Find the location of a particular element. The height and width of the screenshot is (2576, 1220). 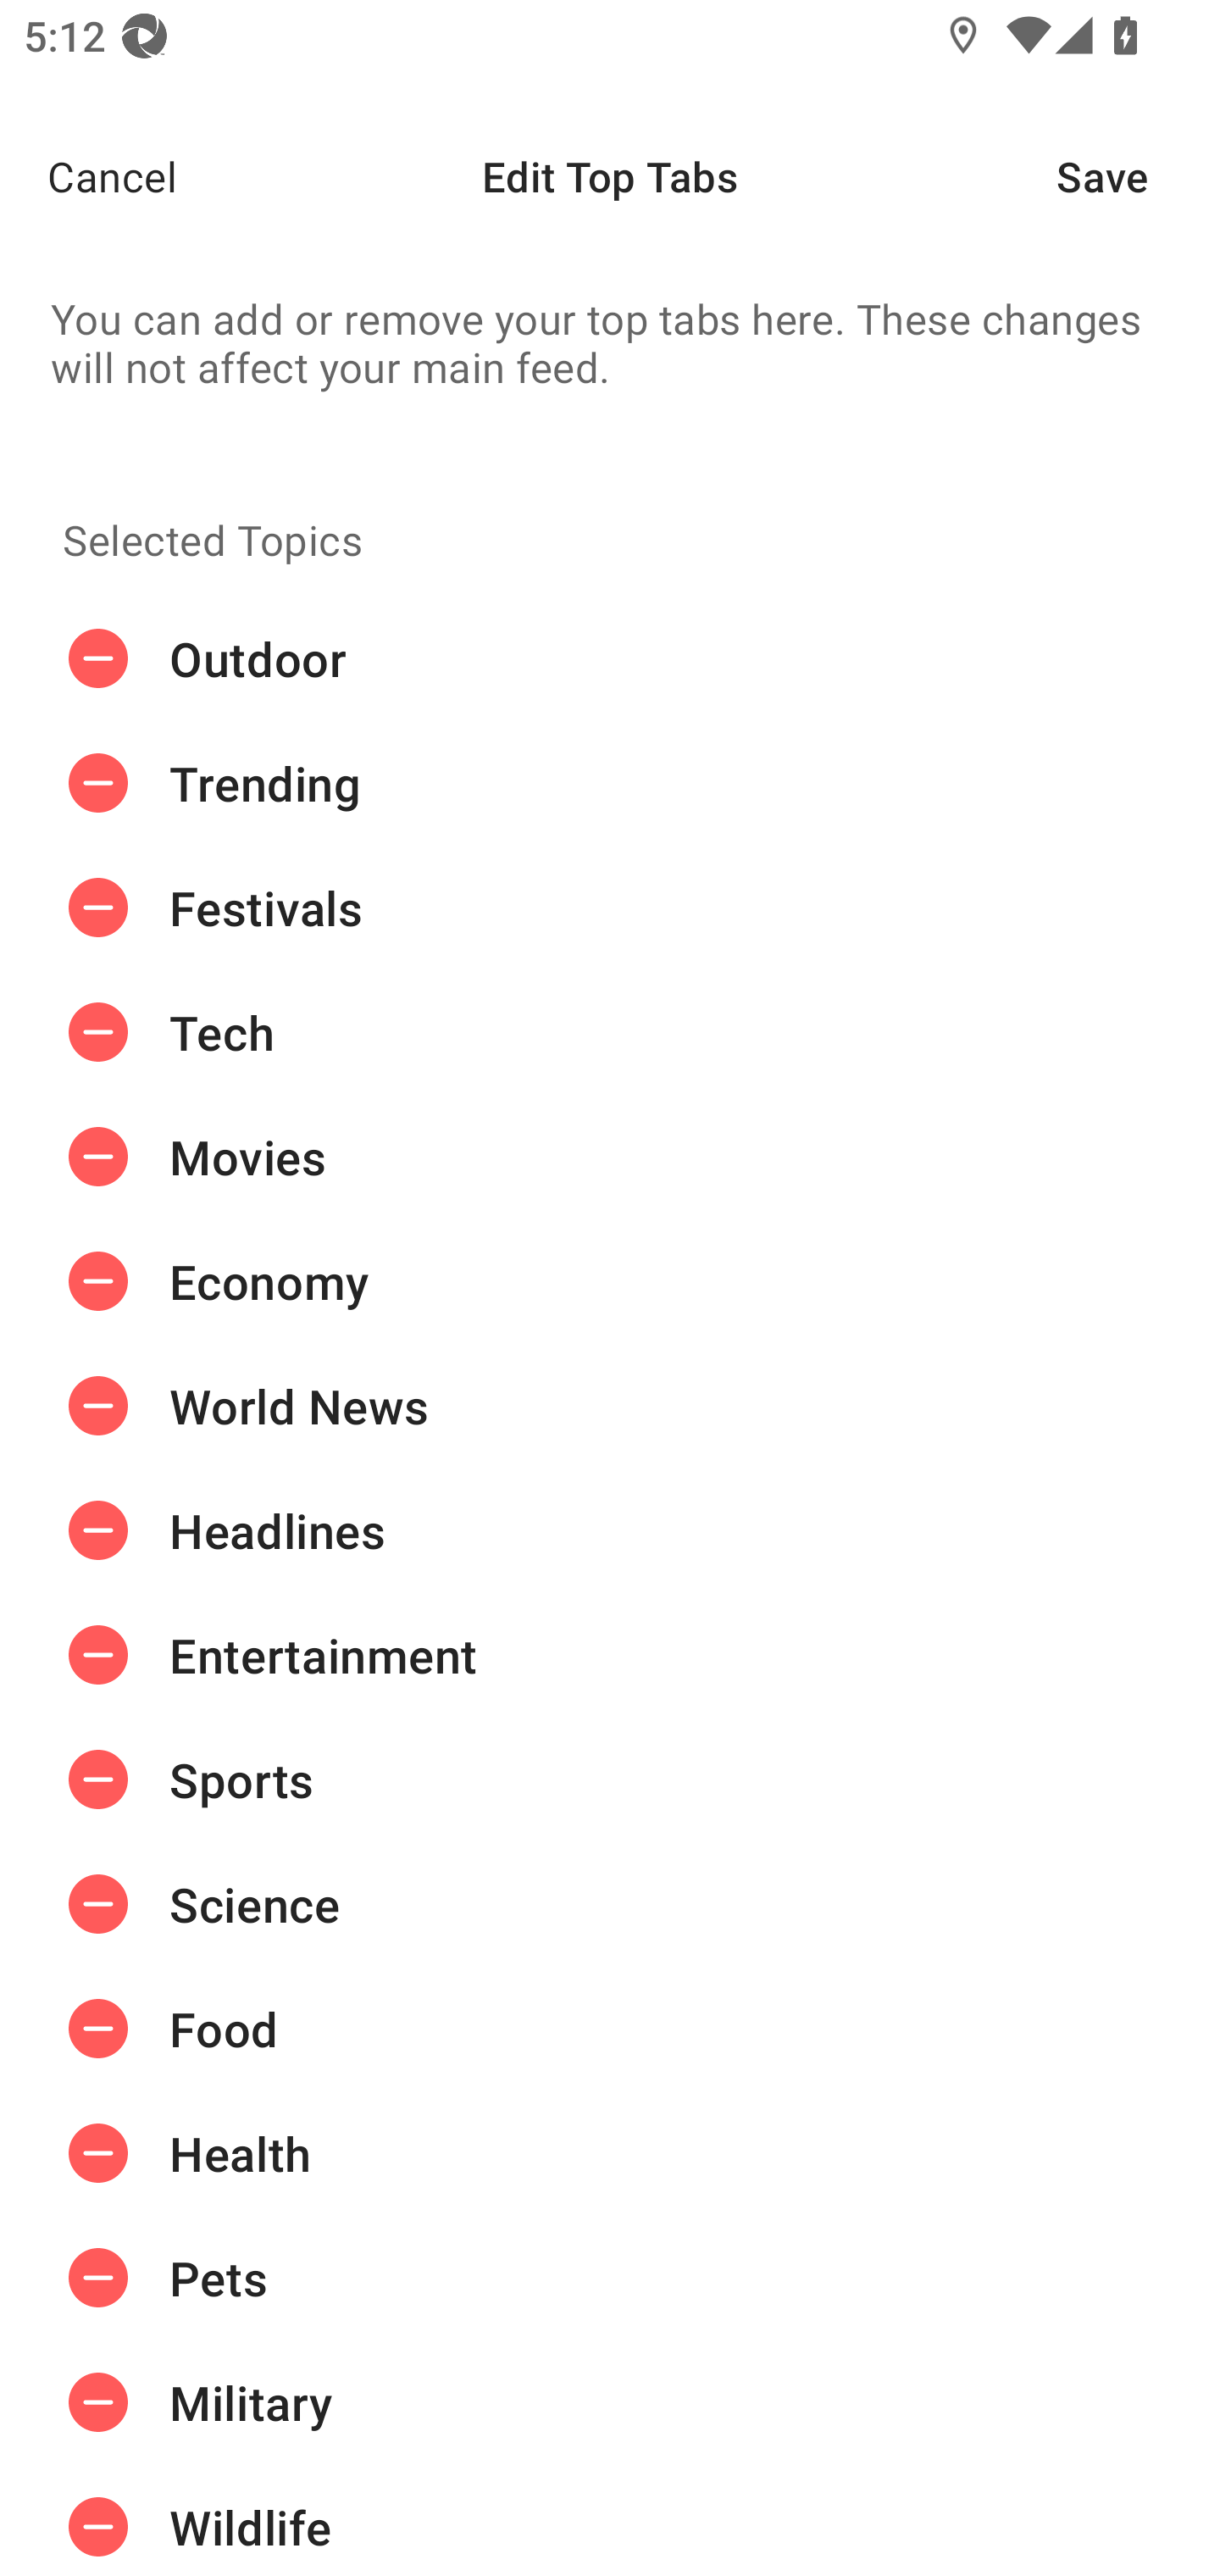

Pets is located at coordinates (610, 2278).